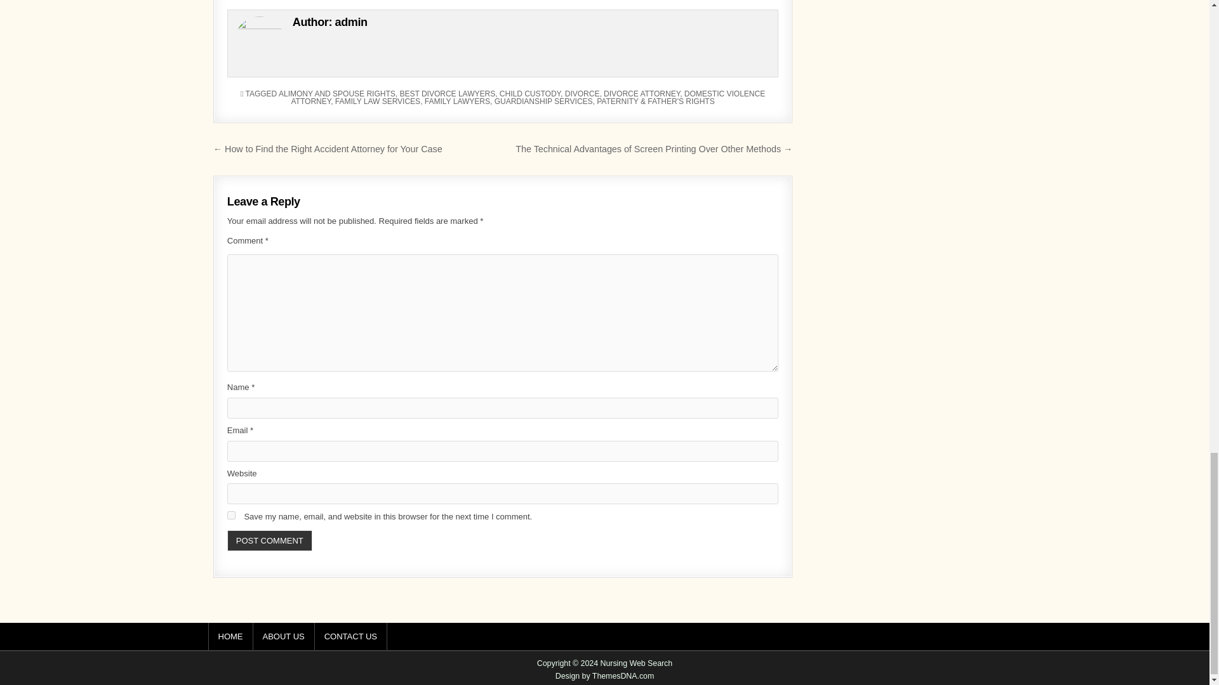  Describe the element at coordinates (350, 636) in the screenshot. I see `CONTACT US` at that location.